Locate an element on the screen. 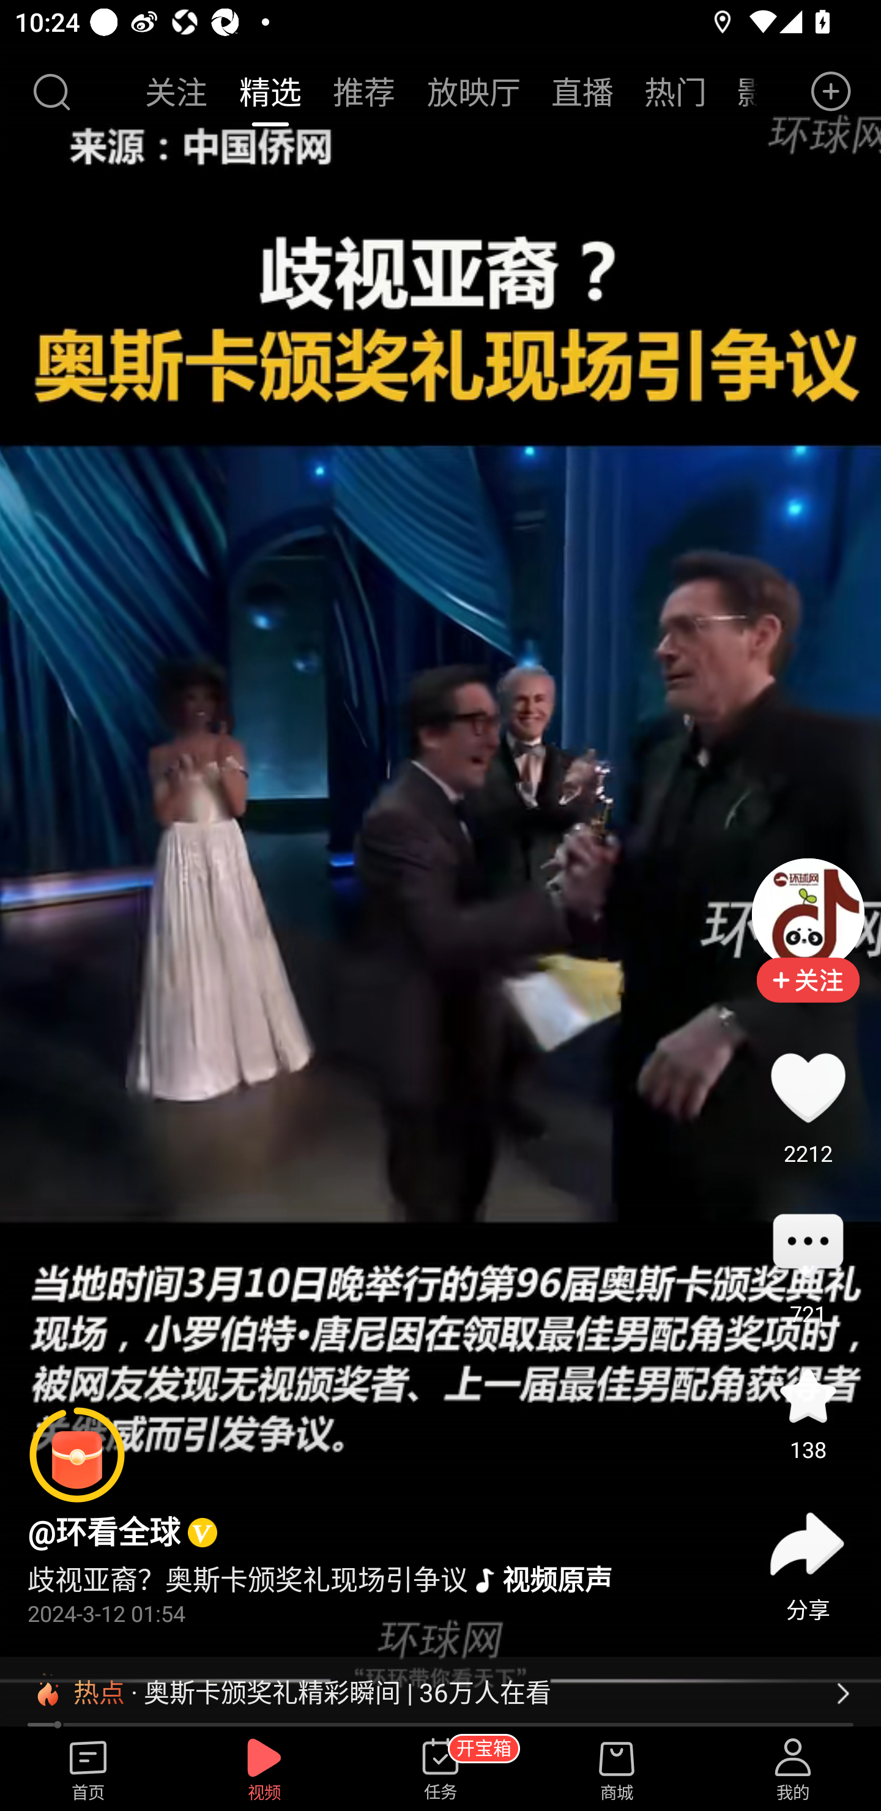 The image size is (881, 1811). 搜索 is located at coordinates (51, 92).